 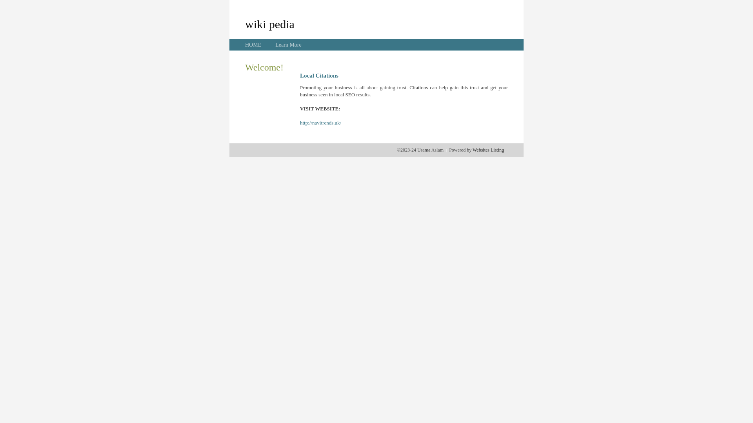 I want to click on wiki pedia, so click(x=270, y=24).